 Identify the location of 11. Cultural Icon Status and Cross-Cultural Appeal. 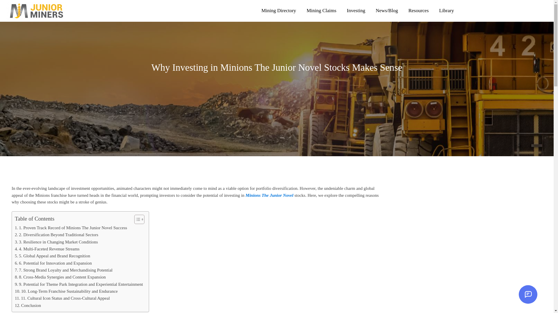
(62, 299).